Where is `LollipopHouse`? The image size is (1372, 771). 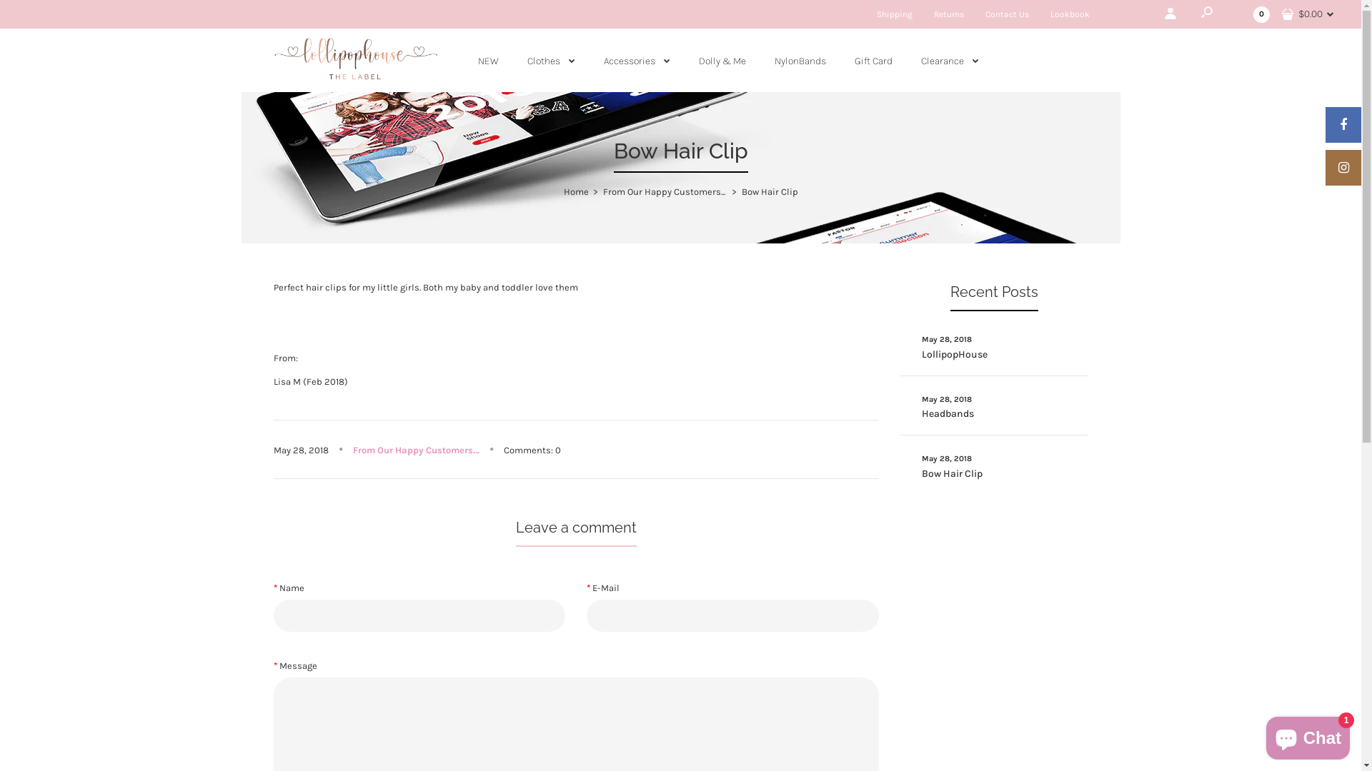 LollipopHouse is located at coordinates (355, 59).